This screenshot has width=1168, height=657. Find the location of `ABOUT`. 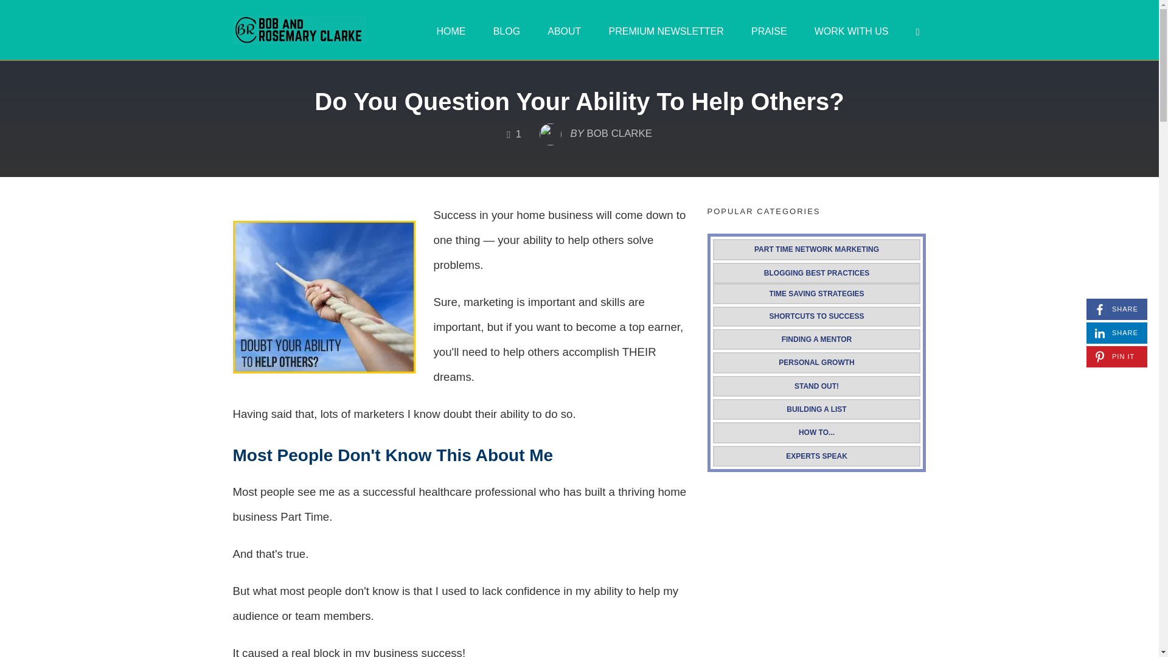

ABOUT is located at coordinates (563, 30).